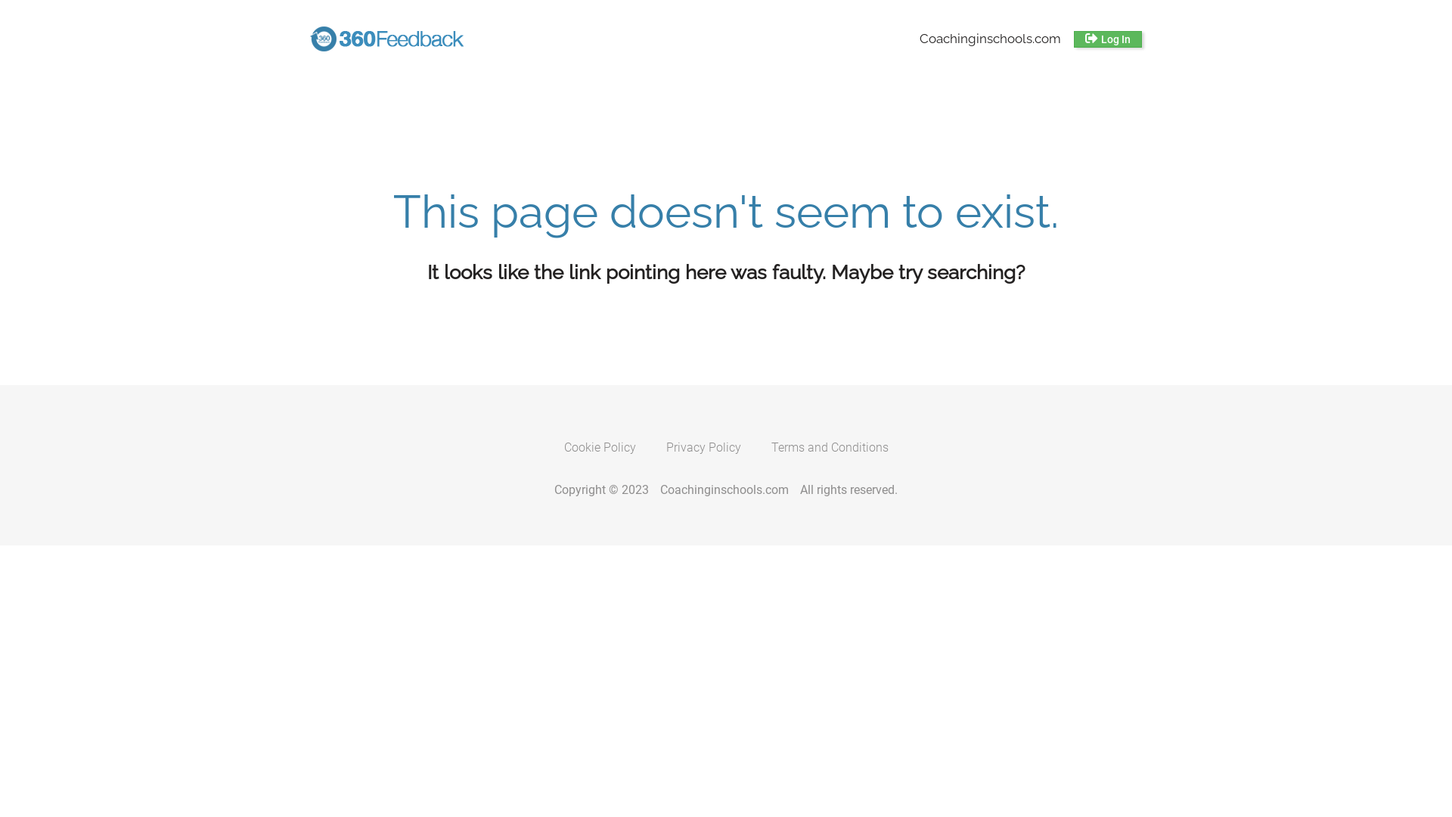 The width and height of the screenshot is (1452, 817). Describe the element at coordinates (1108, 39) in the screenshot. I see `Log In` at that location.